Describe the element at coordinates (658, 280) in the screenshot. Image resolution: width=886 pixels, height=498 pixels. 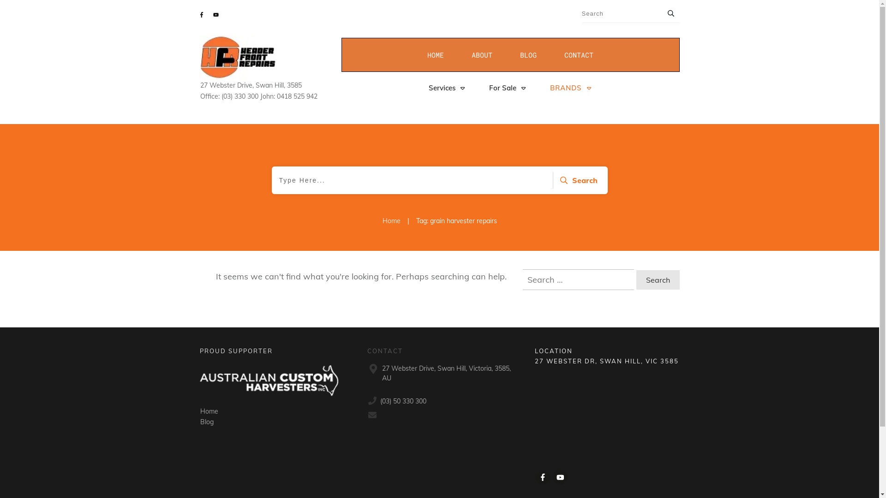
I see `Search` at that location.